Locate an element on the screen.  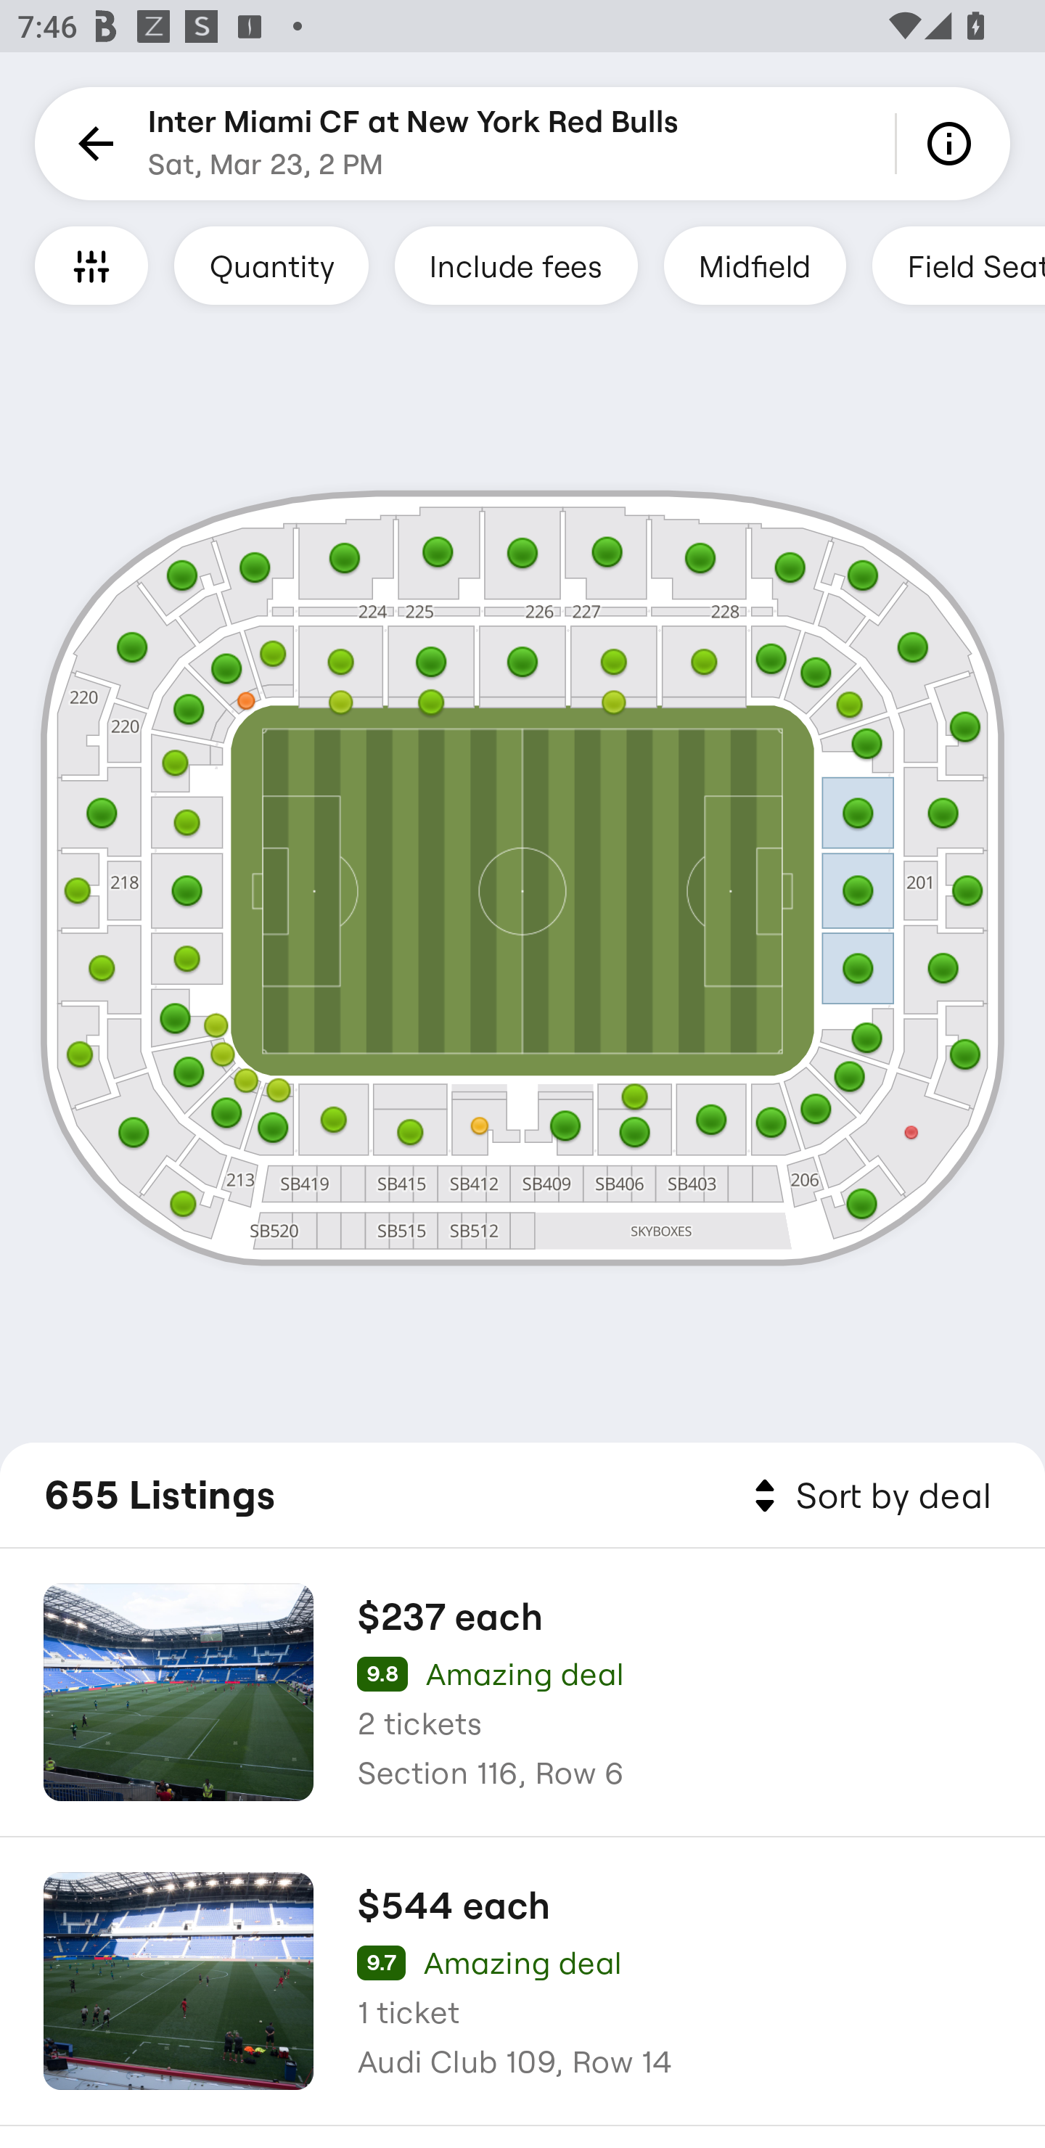
Midfield is located at coordinates (755, 265).